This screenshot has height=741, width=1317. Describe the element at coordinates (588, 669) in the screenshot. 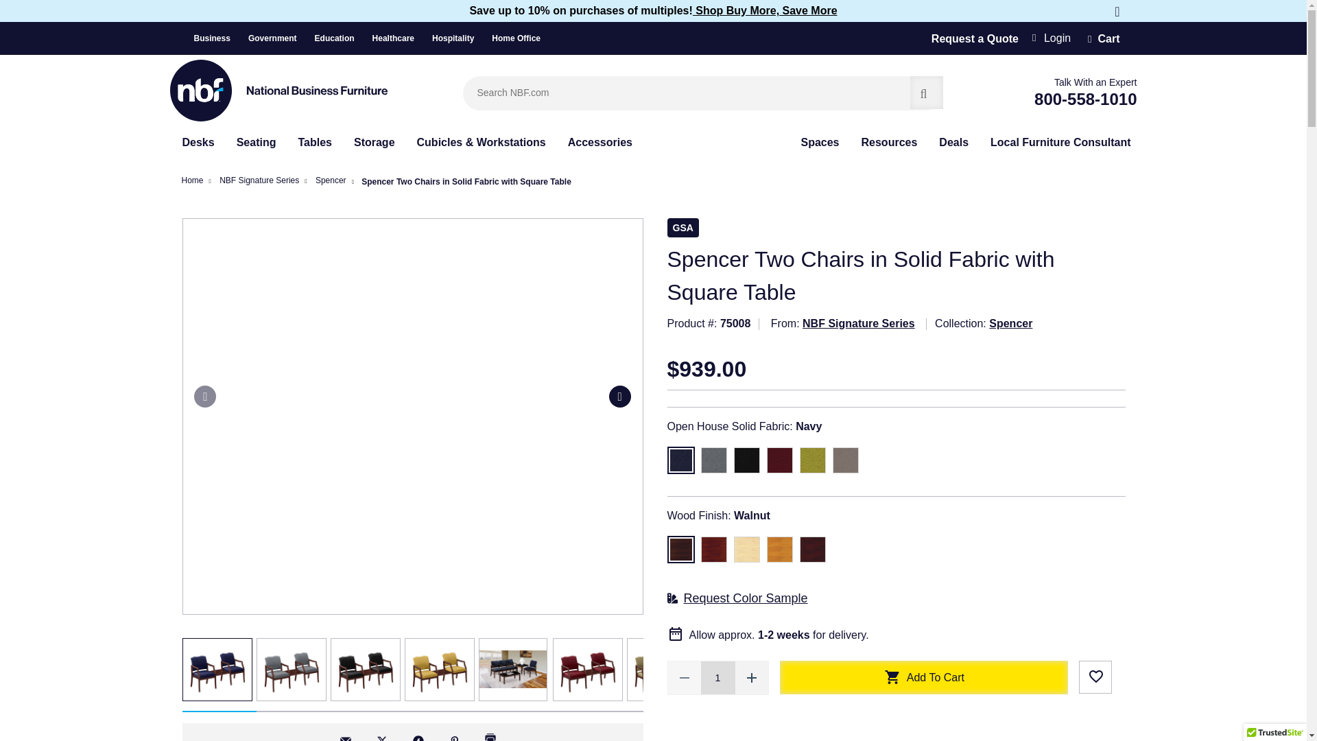

I see `Spencer Two Chairs in Solid Fabric with Square Table` at that location.